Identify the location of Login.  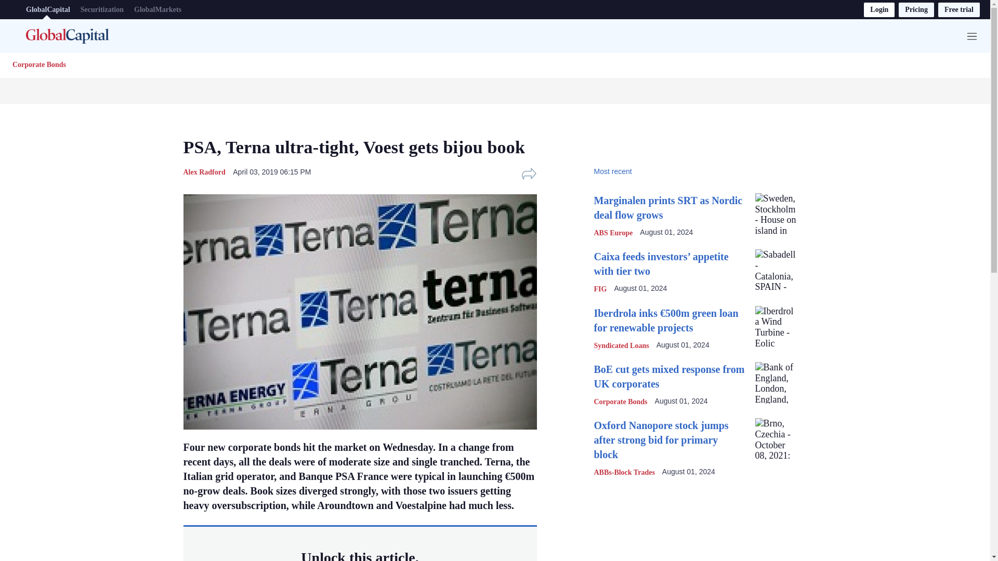
(879, 9).